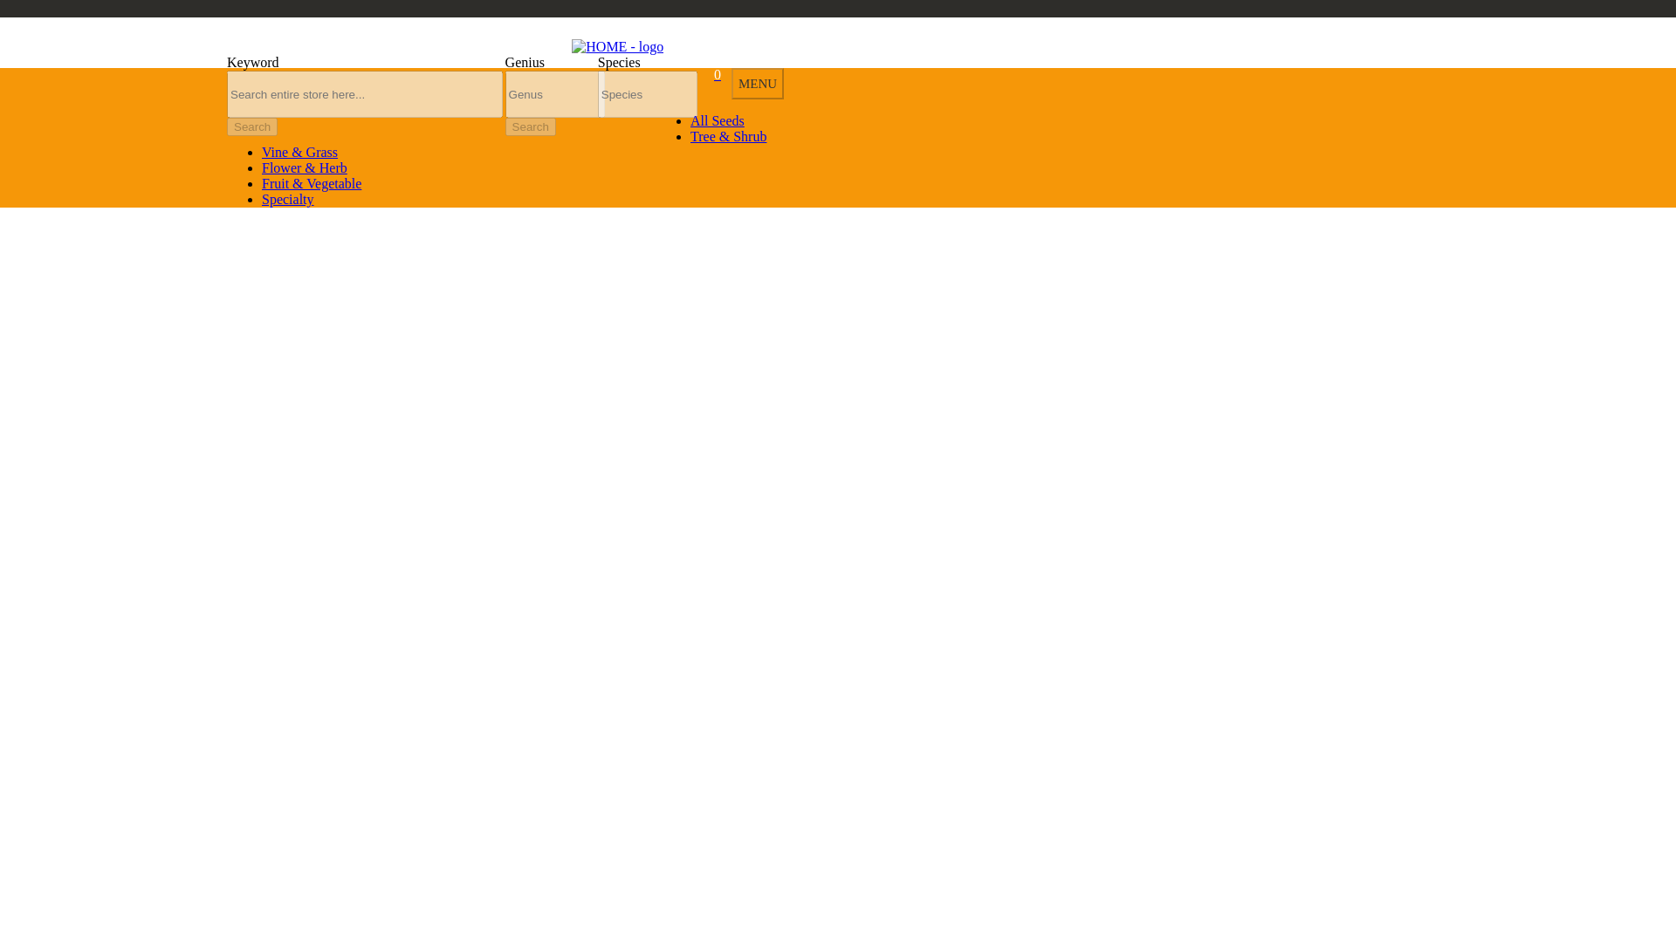 The height and width of the screenshot is (942, 1676). Describe the element at coordinates (365, 94) in the screenshot. I see `Title` at that location.